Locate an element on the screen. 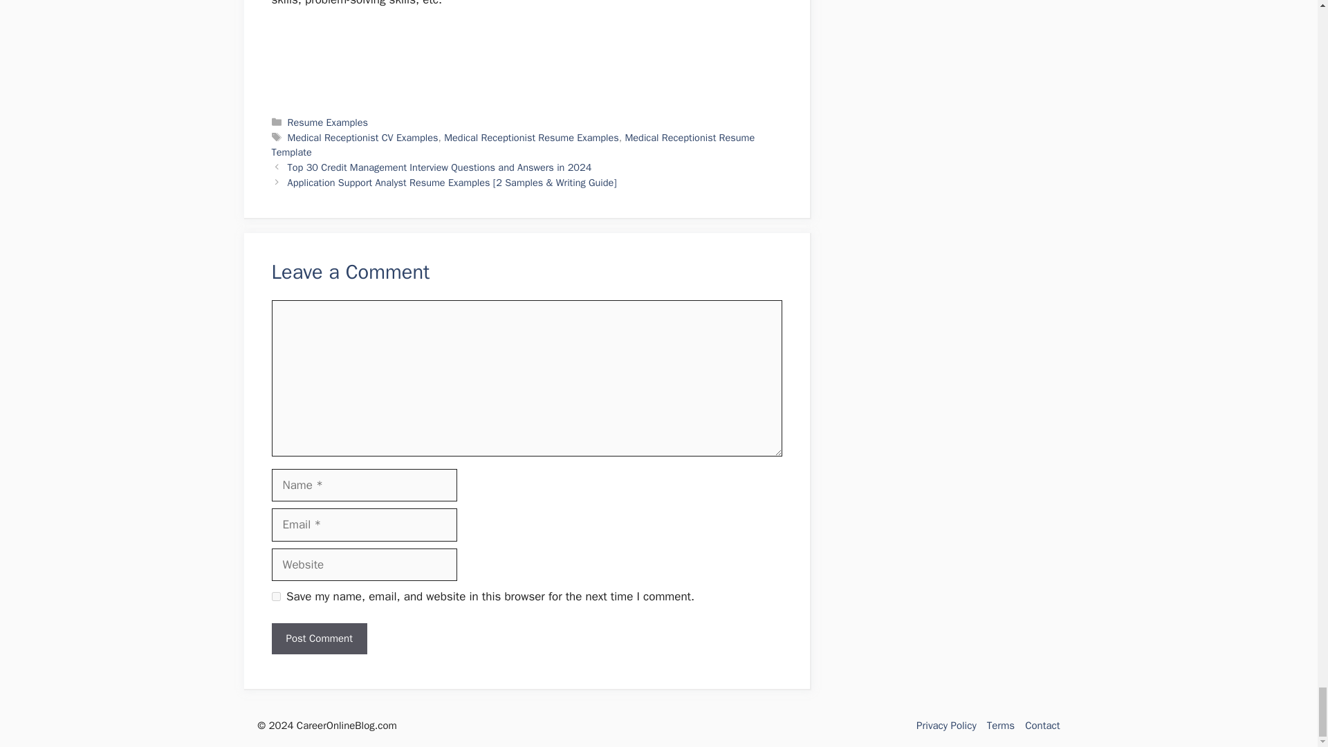 The width and height of the screenshot is (1328, 747). Medical Receptionist Resume Template is located at coordinates (512, 145).